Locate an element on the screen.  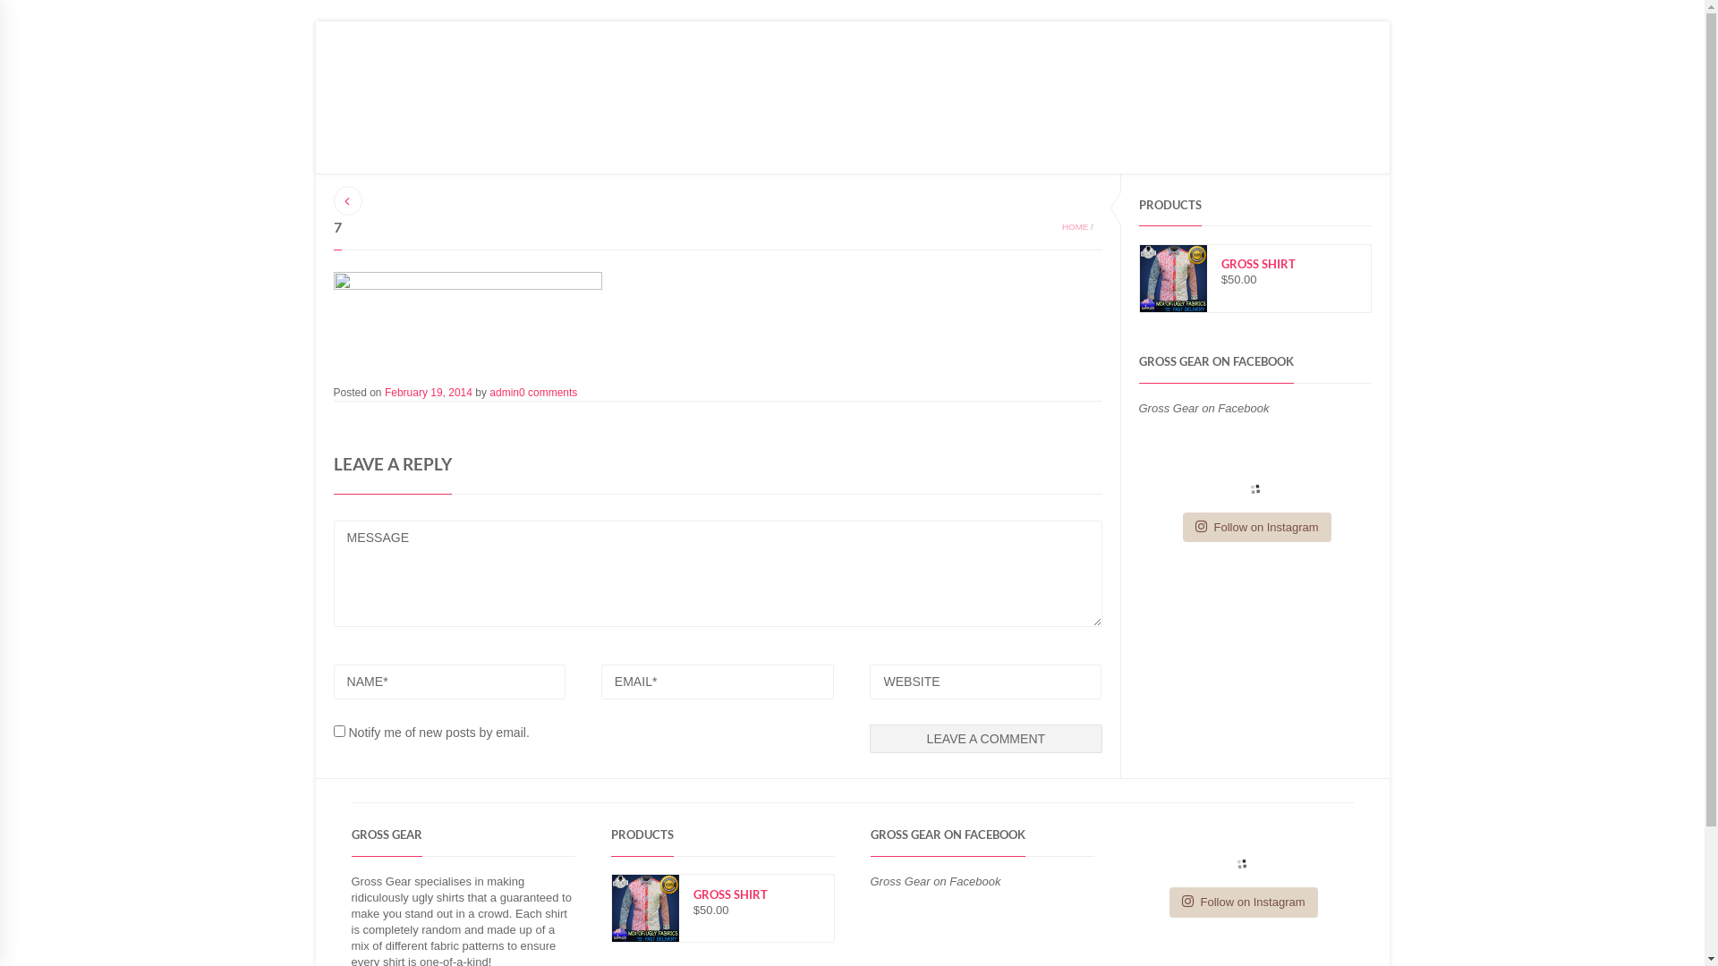
Follow on Instagram is located at coordinates (1256, 528).